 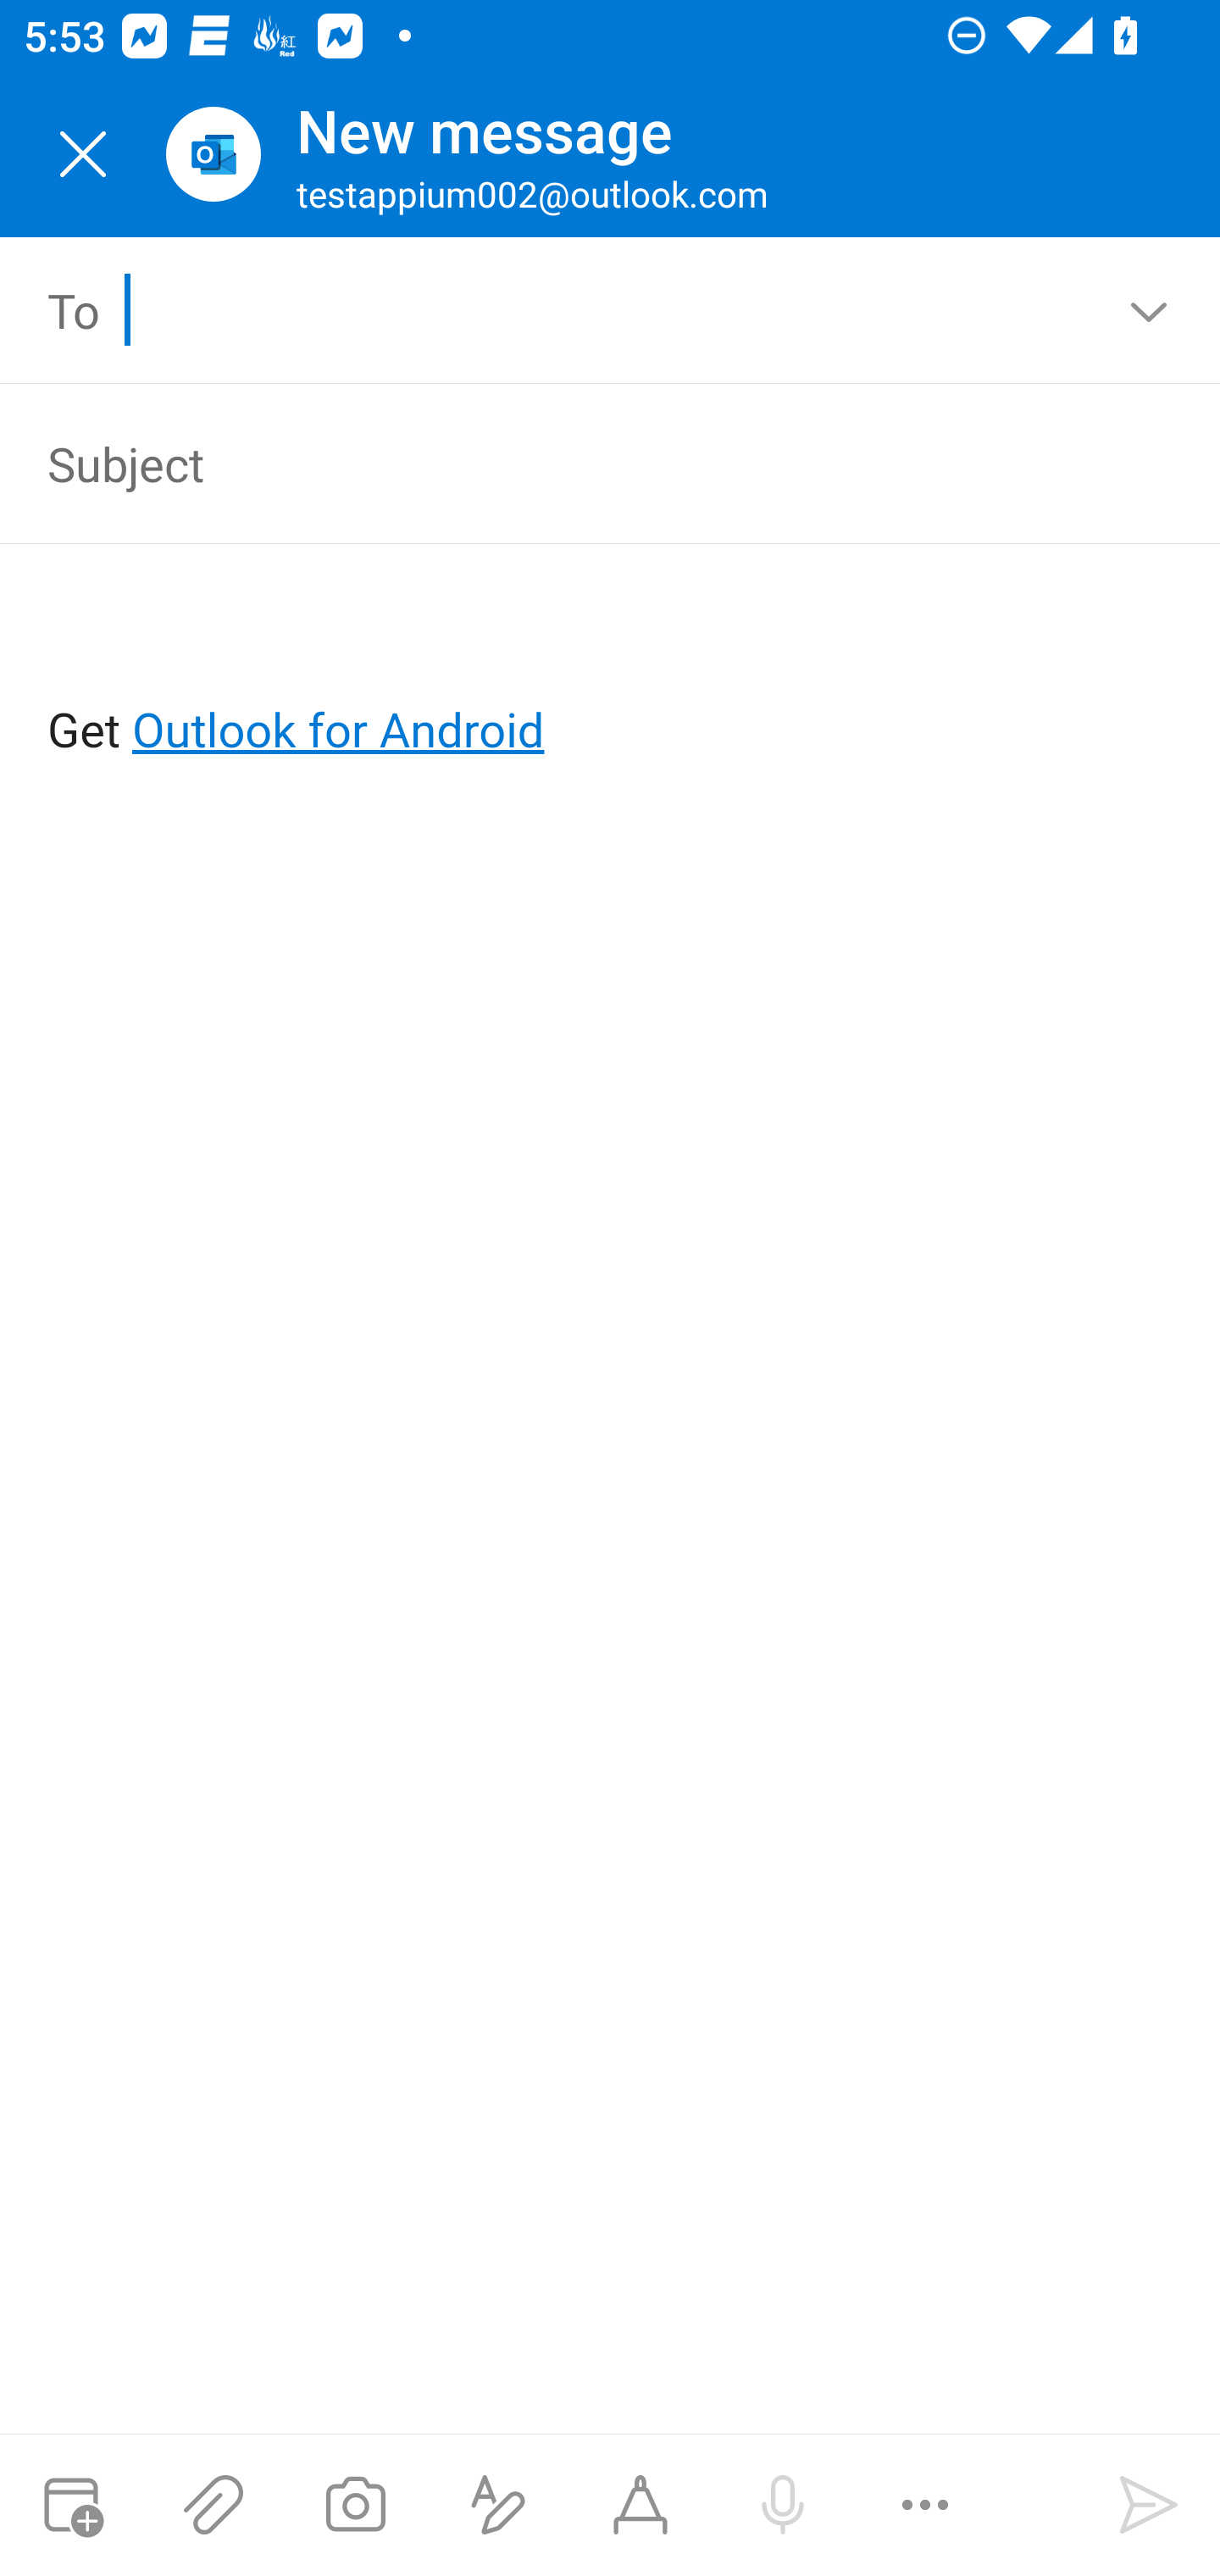 I want to click on Take a photo, so click(x=355, y=2505).